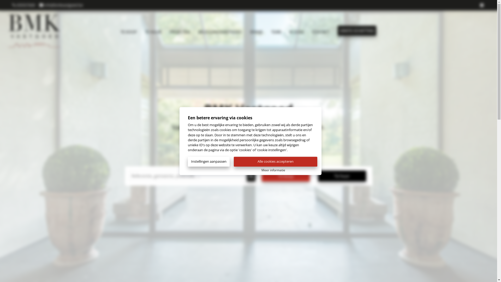 The image size is (501, 282). What do you see at coordinates (357, 31) in the screenshot?
I see `GRATIS SCHATTING` at bounding box center [357, 31].